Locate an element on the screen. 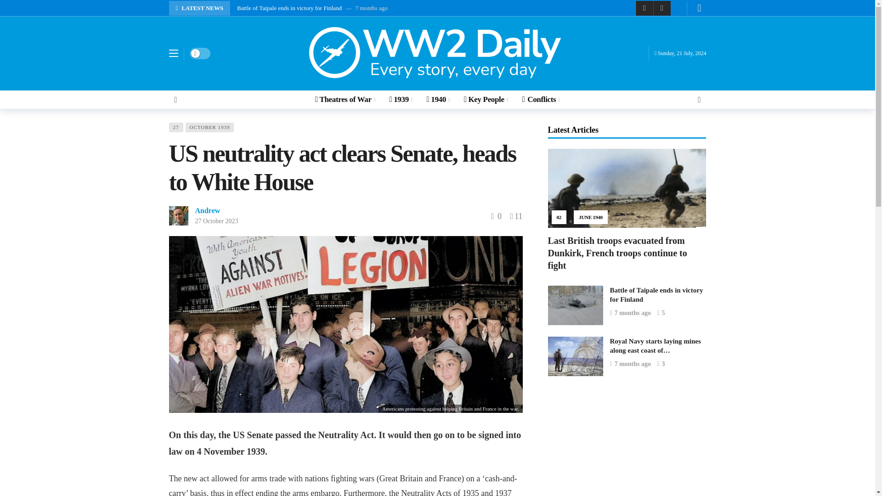  1939 is located at coordinates (401, 99).